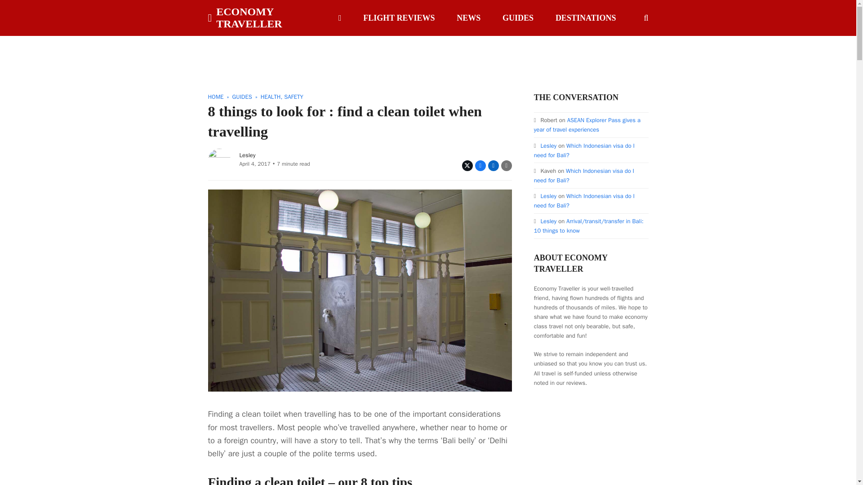 This screenshot has width=863, height=485. Describe the element at coordinates (480, 166) in the screenshot. I see `Share on Facebook` at that location.